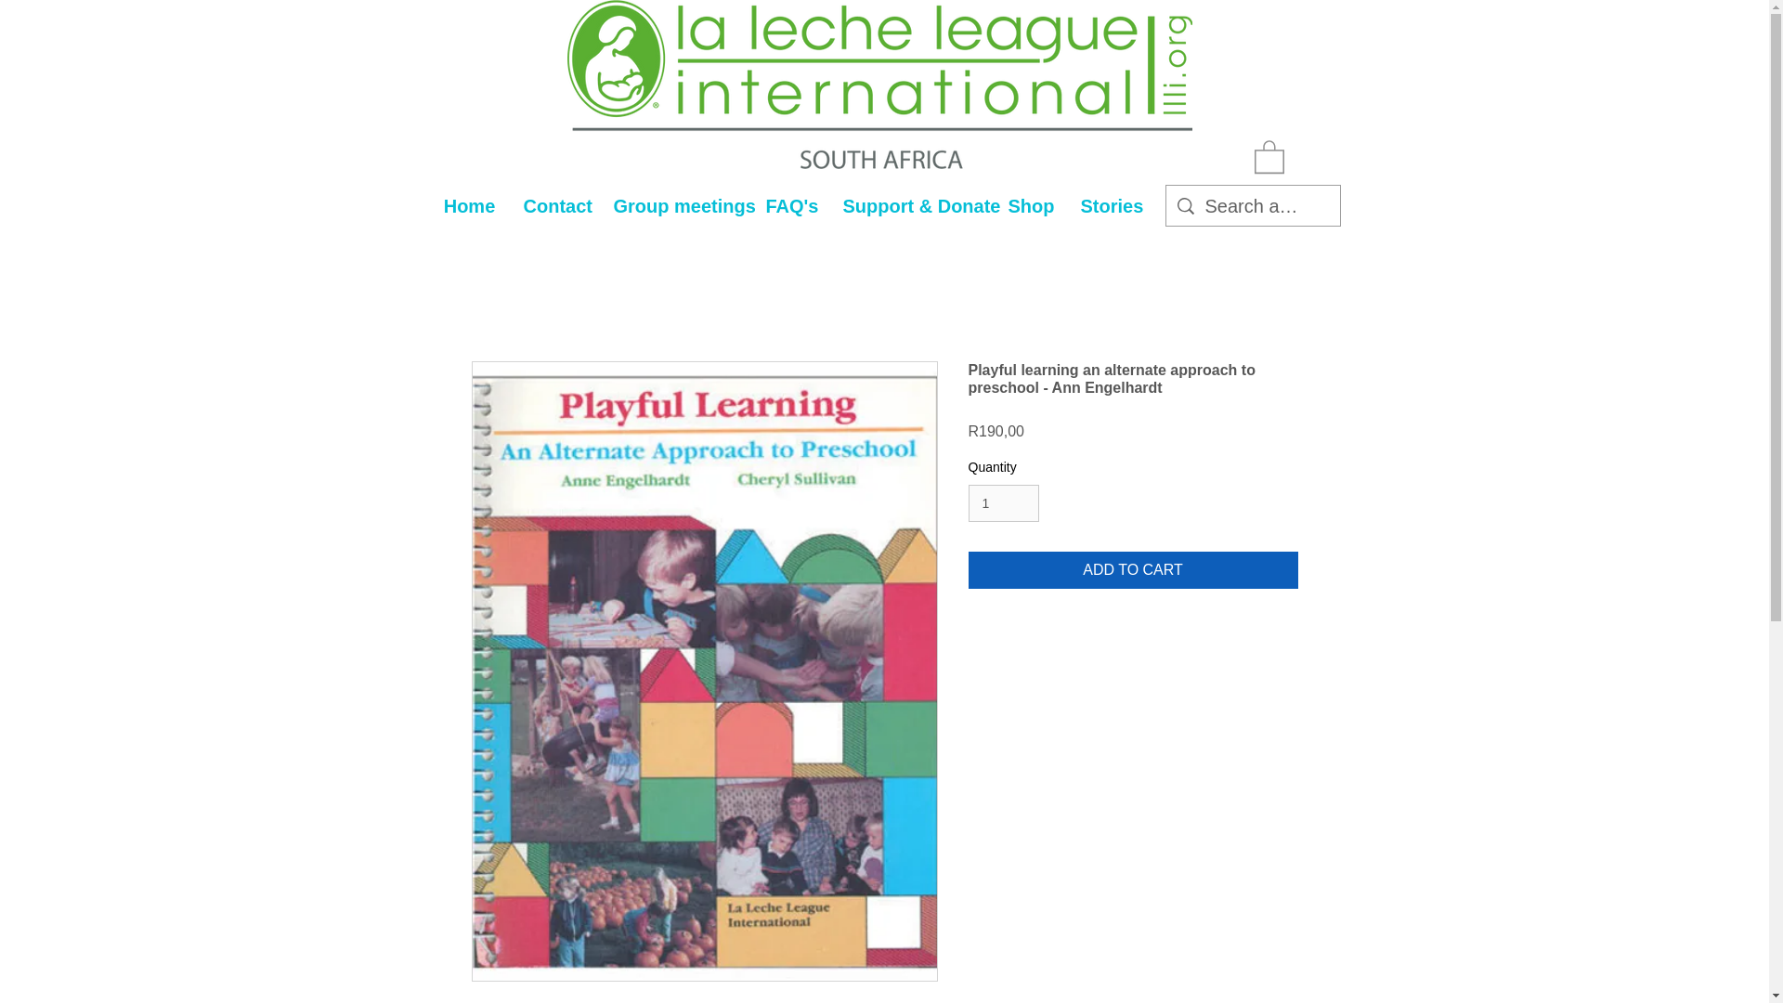  Describe the element at coordinates (1003, 503) in the screenshot. I see `1` at that location.